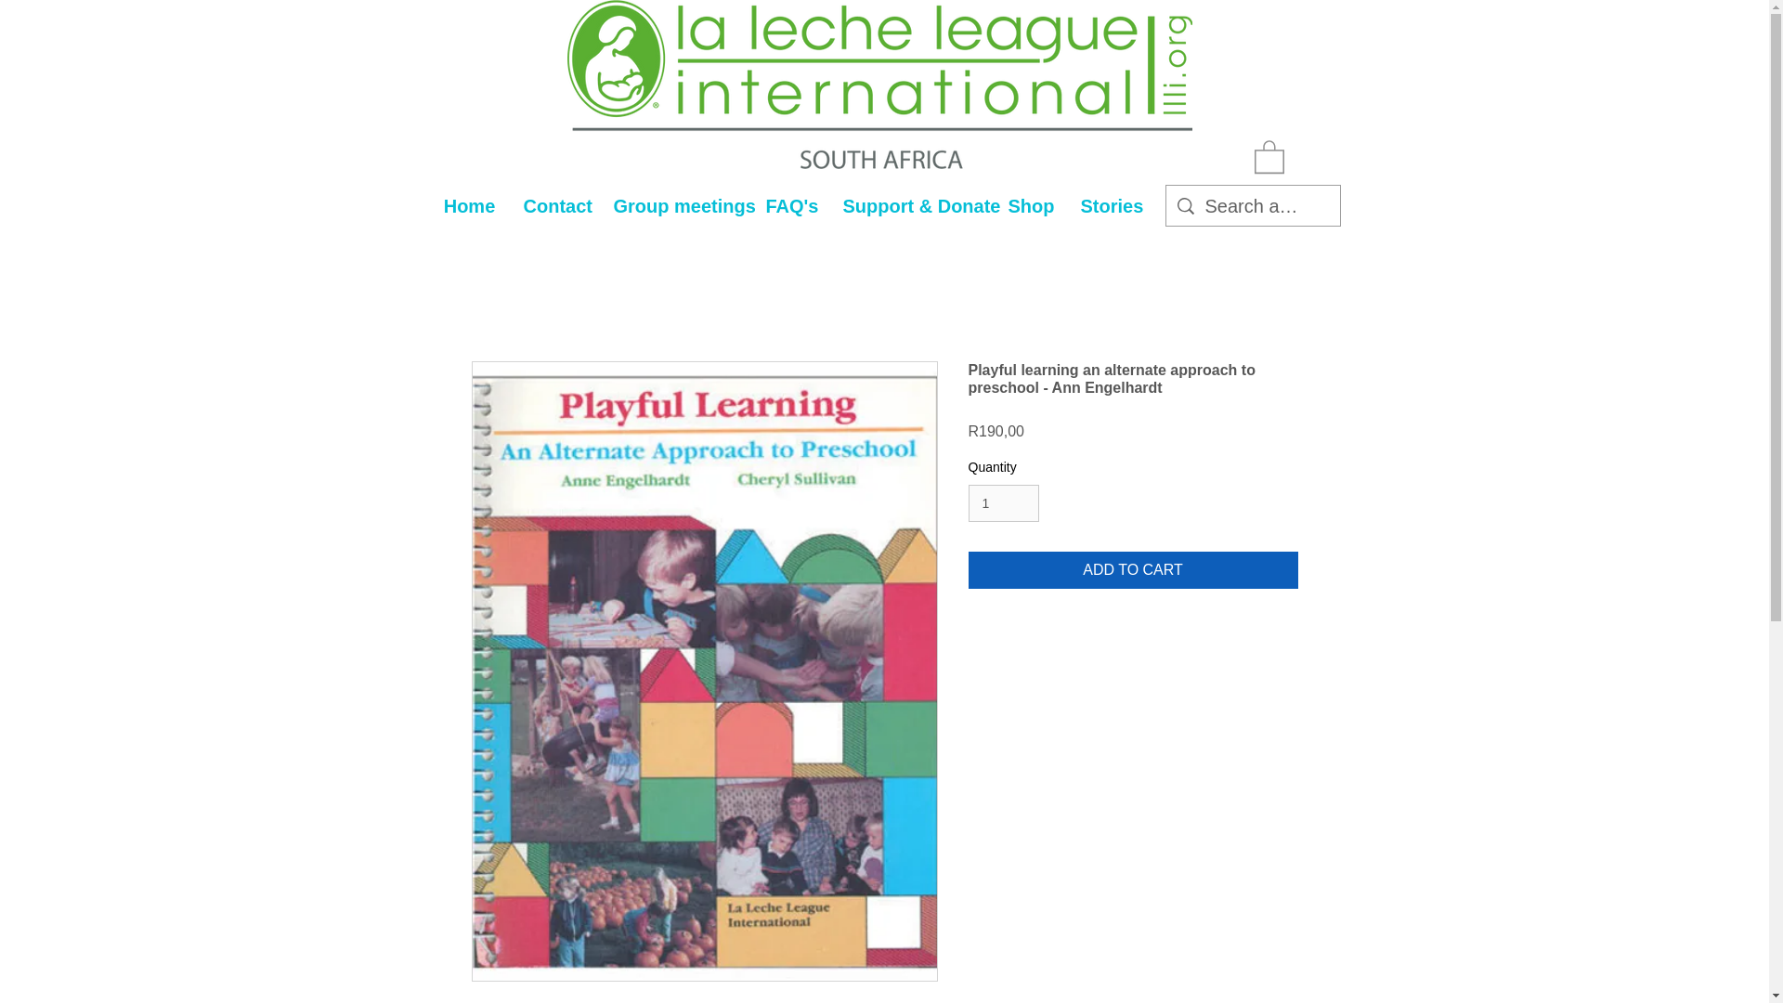  Describe the element at coordinates (1003, 503) in the screenshot. I see `1` at that location.